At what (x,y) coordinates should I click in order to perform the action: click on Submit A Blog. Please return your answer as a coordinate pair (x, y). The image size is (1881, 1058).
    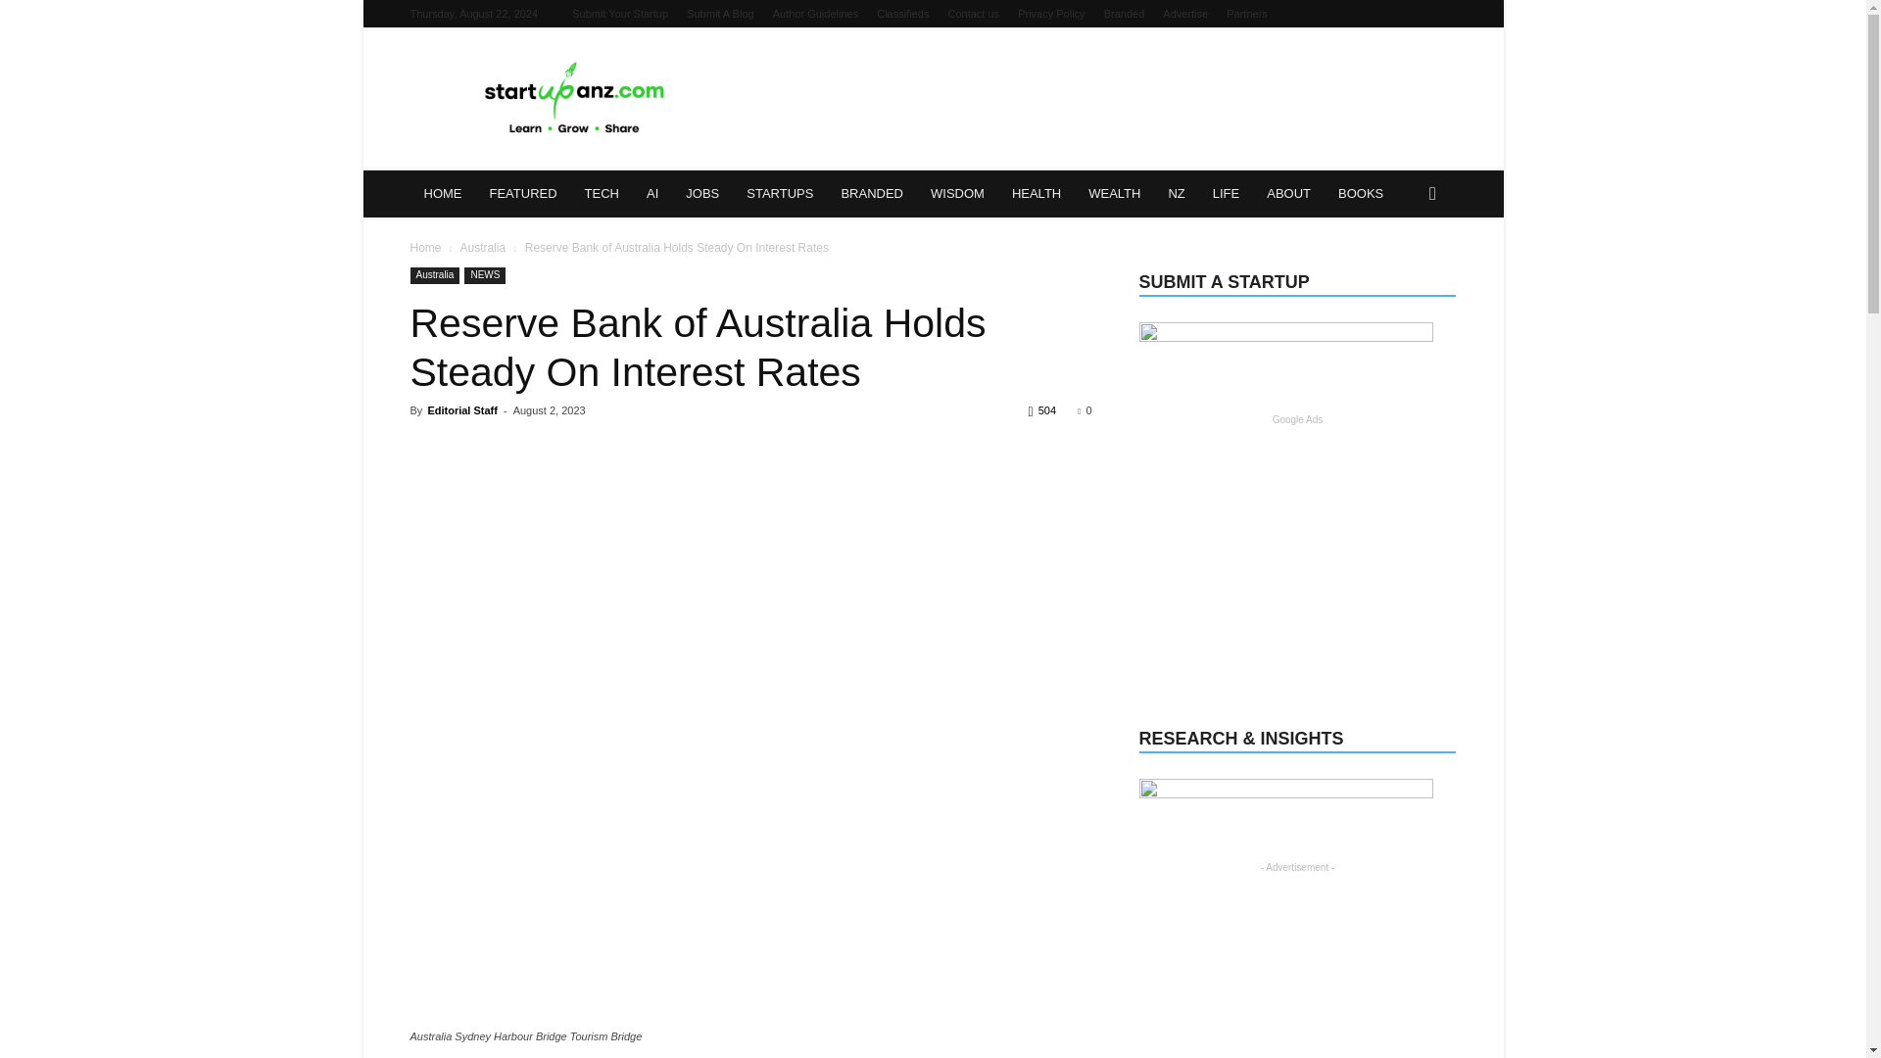
    Looking at the image, I should click on (719, 14).